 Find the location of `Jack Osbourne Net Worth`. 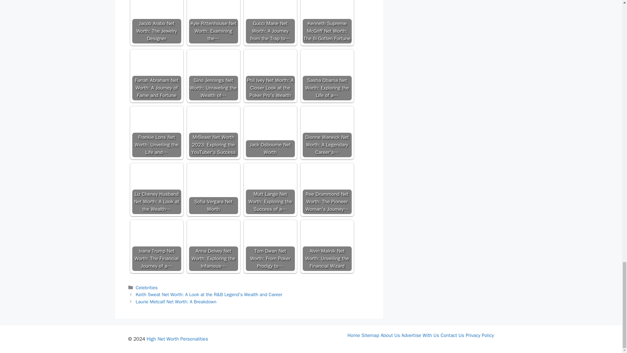

Jack Osbourne Net Worth is located at coordinates (270, 126).